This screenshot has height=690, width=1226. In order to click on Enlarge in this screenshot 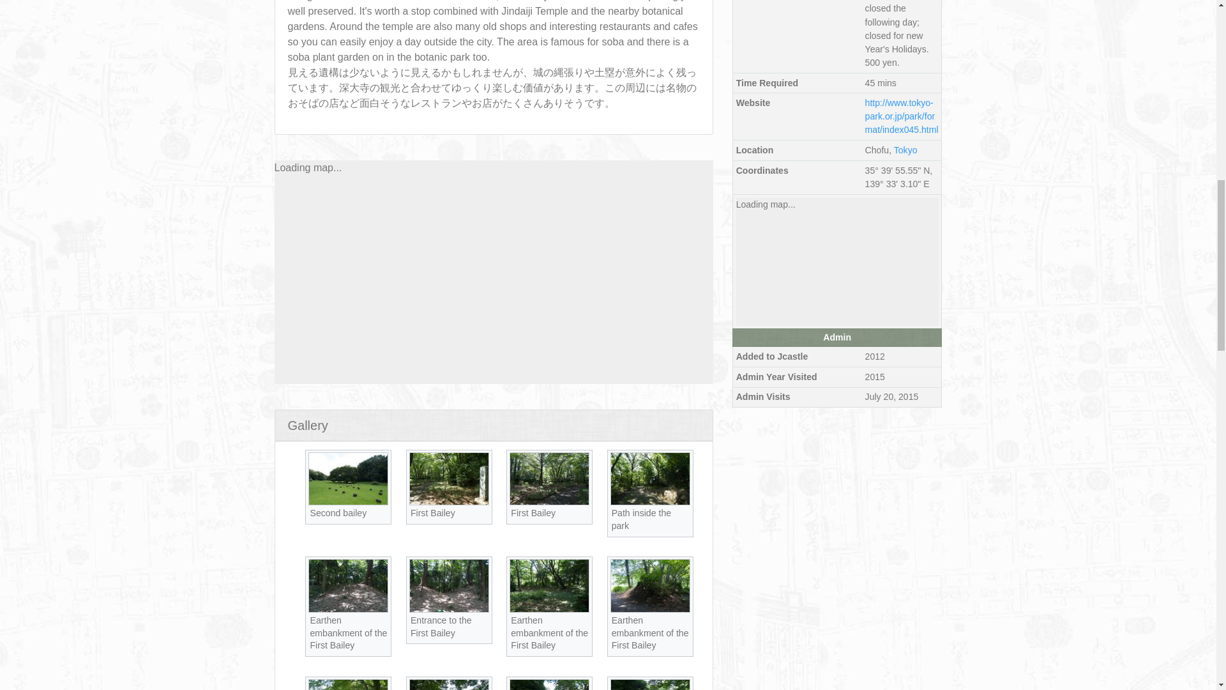, I will do `click(584, 618)`.